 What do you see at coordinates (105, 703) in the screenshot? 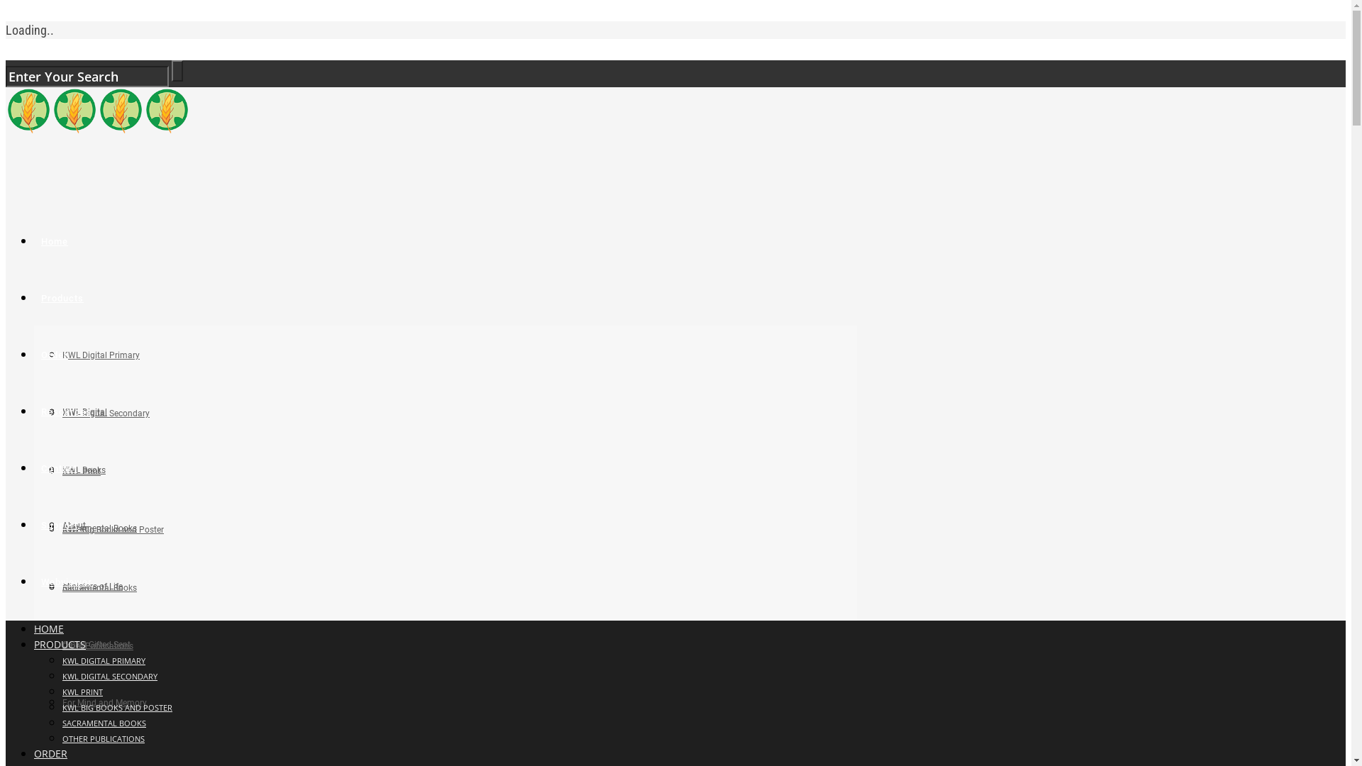
I see `For Mind and Memory` at bounding box center [105, 703].